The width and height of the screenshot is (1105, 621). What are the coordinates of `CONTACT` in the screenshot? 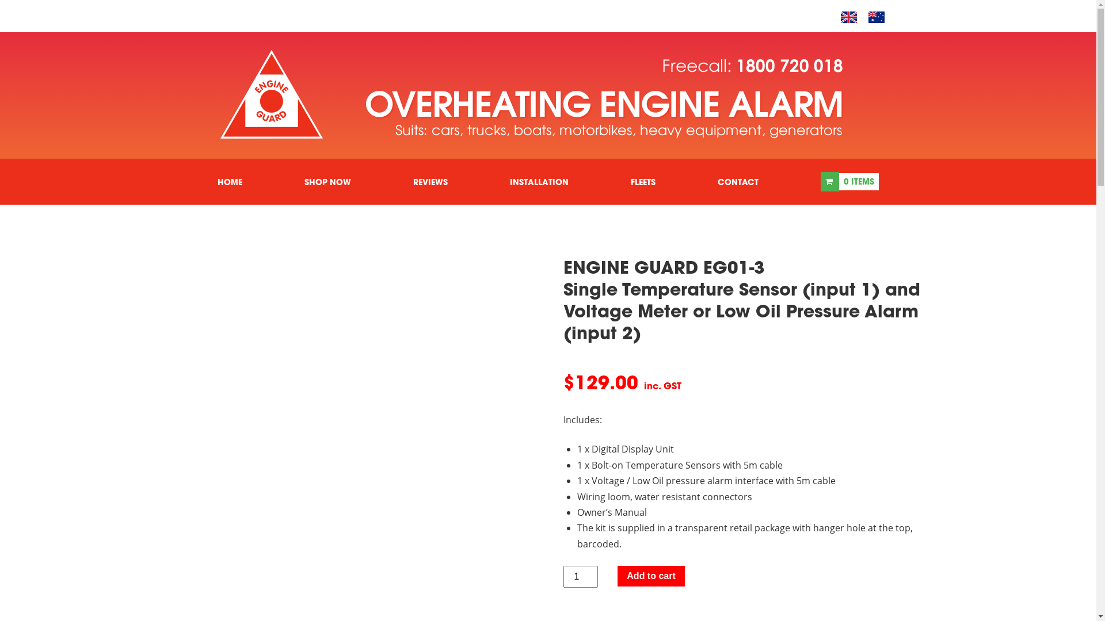 It's located at (738, 182).